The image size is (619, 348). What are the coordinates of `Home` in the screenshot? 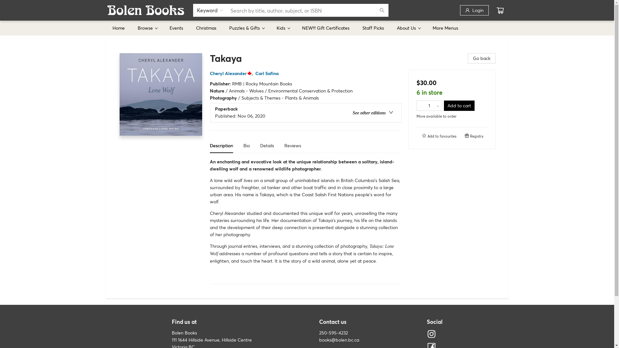 It's located at (118, 28).